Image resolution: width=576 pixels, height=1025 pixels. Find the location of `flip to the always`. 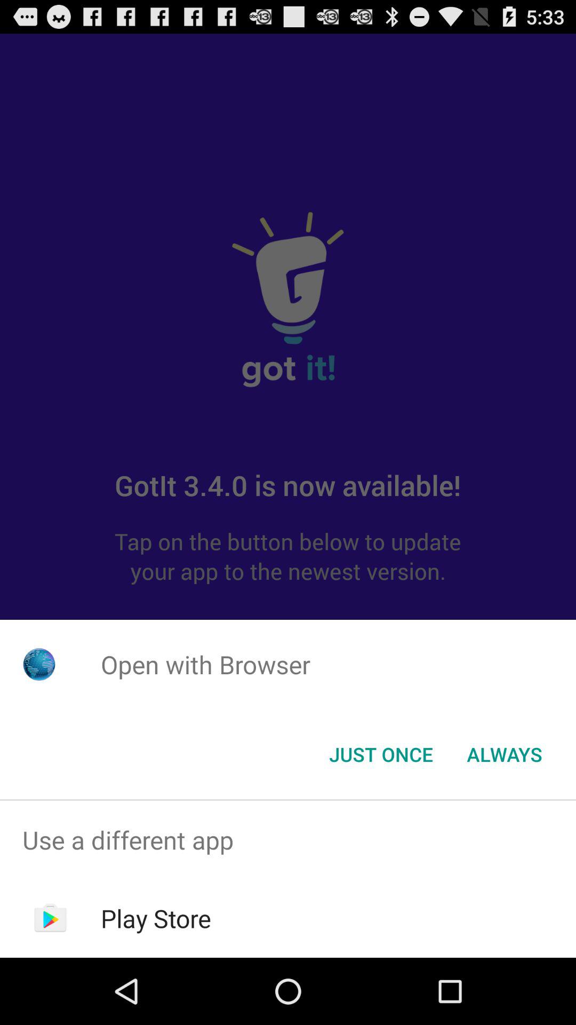

flip to the always is located at coordinates (505, 754).